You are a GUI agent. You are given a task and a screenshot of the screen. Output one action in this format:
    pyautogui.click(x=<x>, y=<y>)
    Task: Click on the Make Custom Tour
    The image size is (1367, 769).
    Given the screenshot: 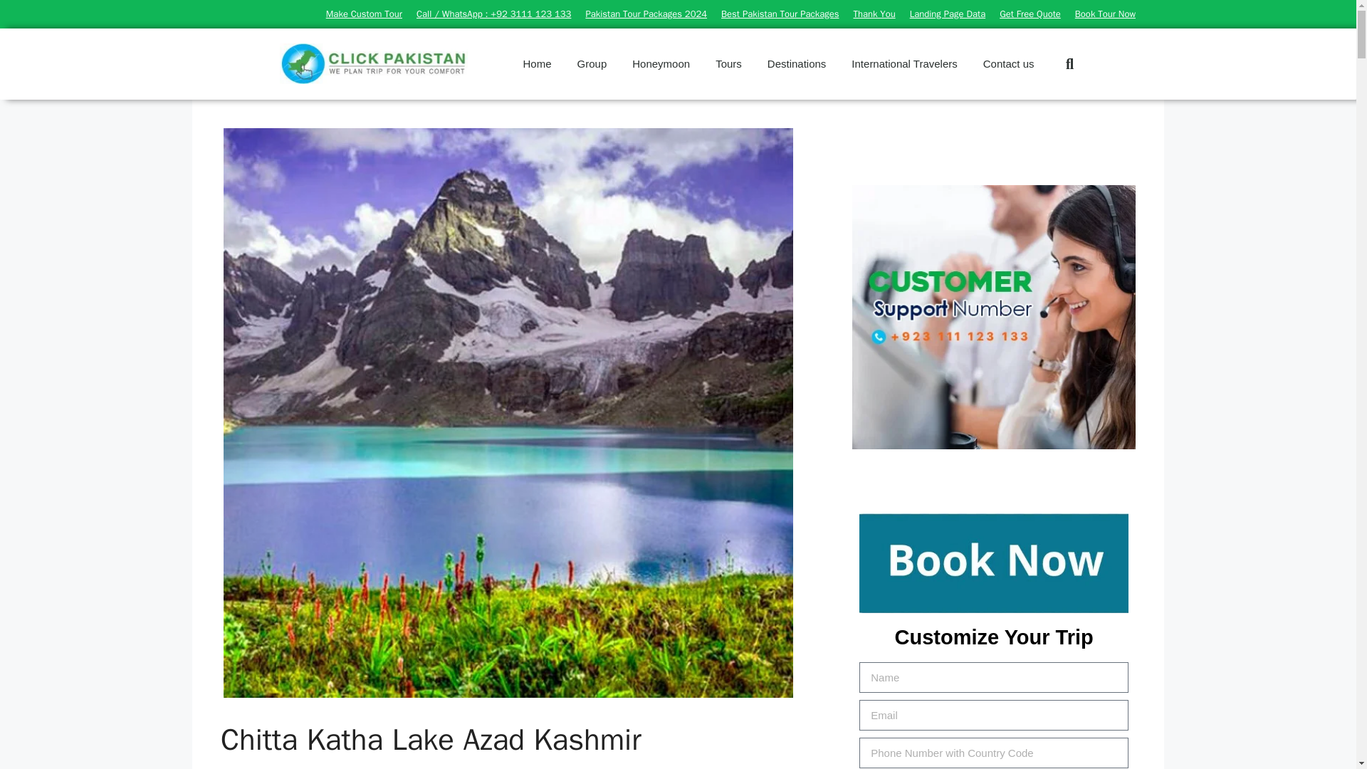 What is the action you would take?
    pyautogui.click(x=364, y=14)
    